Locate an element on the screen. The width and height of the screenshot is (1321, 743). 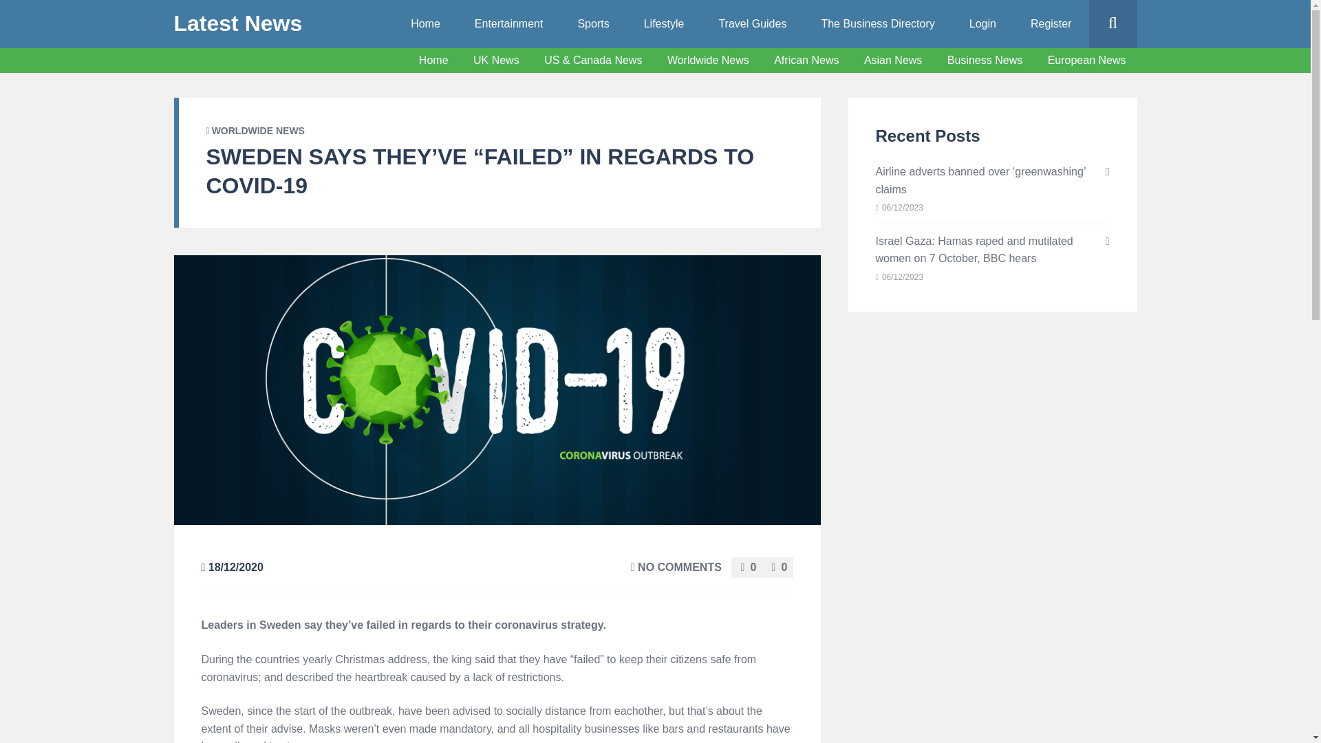
Latest News is located at coordinates (237, 23).